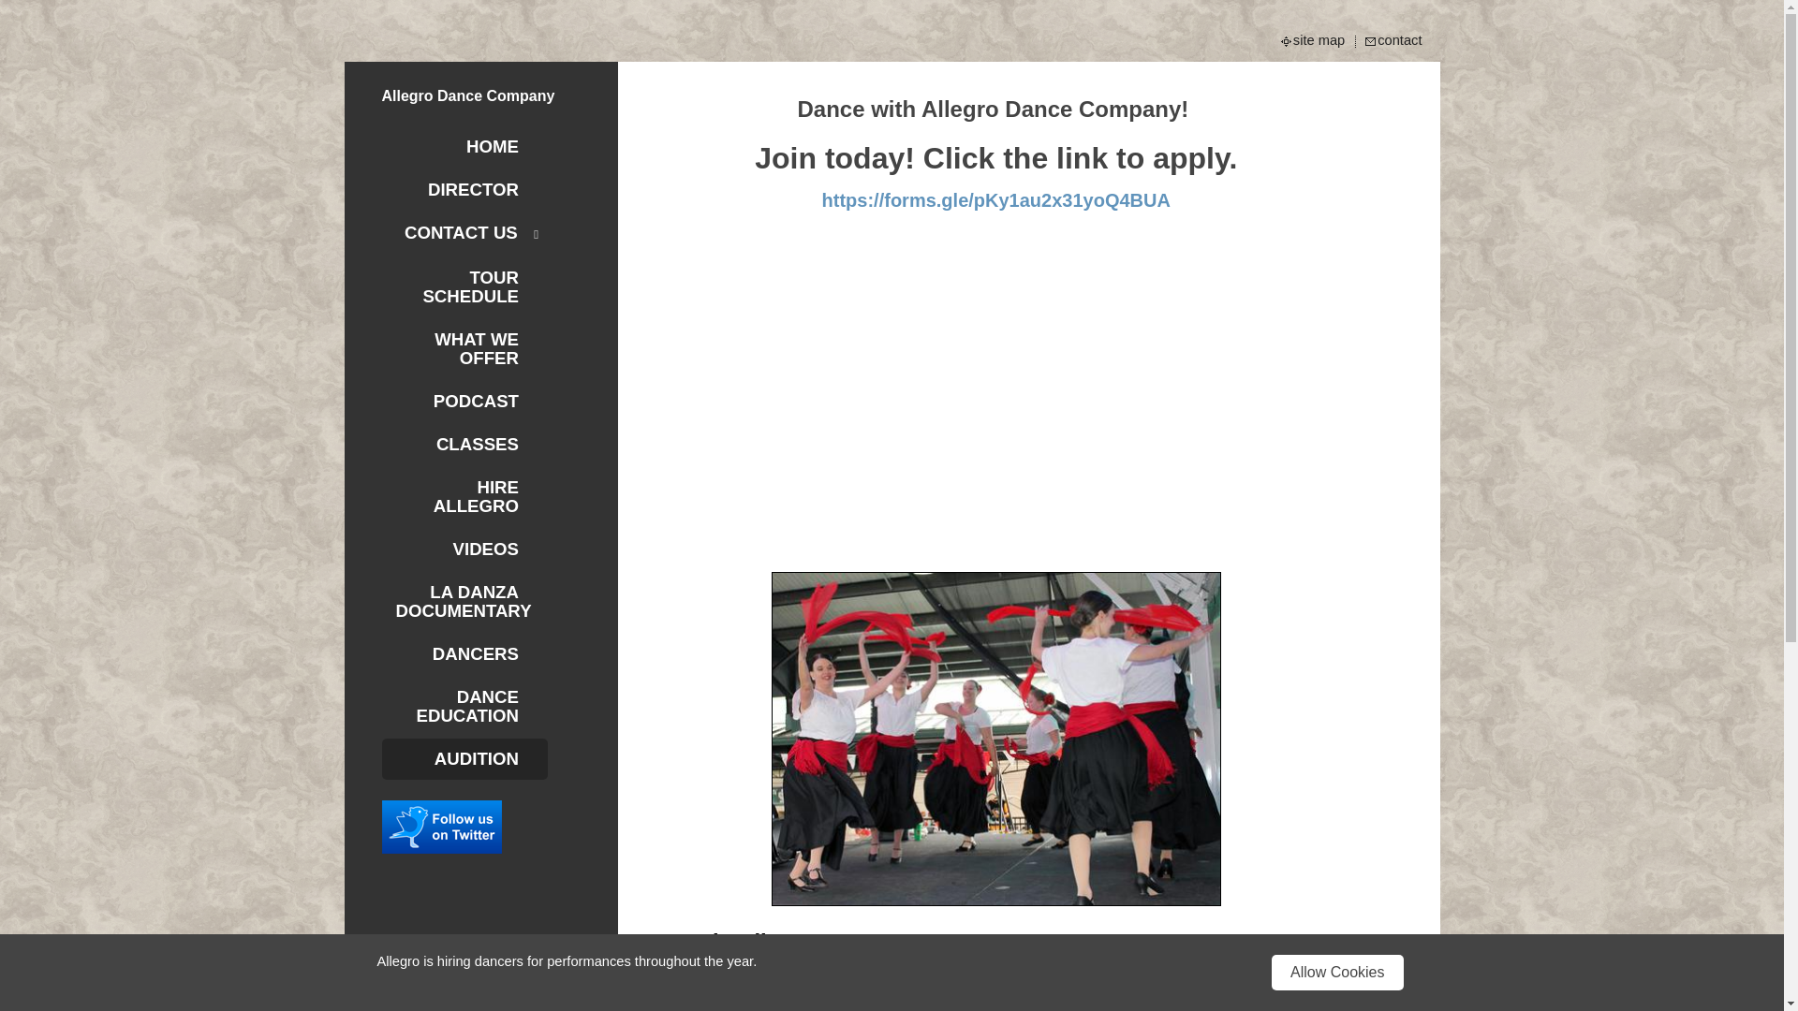 The height and width of the screenshot is (1011, 1798). What do you see at coordinates (464, 349) in the screenshot?
I see `WHAT WE OFFER` at bounding box center [464, 349].